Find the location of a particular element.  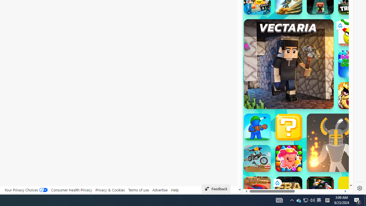

Crazy Bikes is located at coordinates (257, 159).